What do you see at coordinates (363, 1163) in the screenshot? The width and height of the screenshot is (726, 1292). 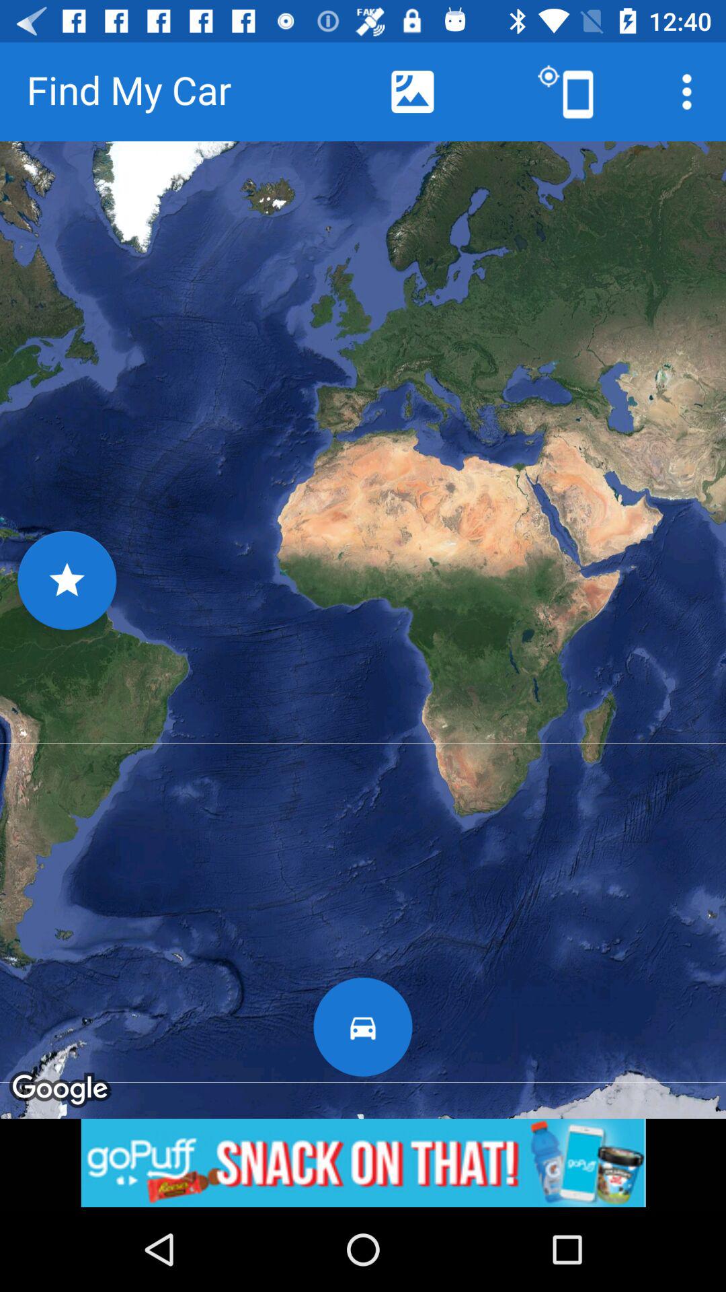 I see `go to advertisement` at bounding box center [363, 1163].